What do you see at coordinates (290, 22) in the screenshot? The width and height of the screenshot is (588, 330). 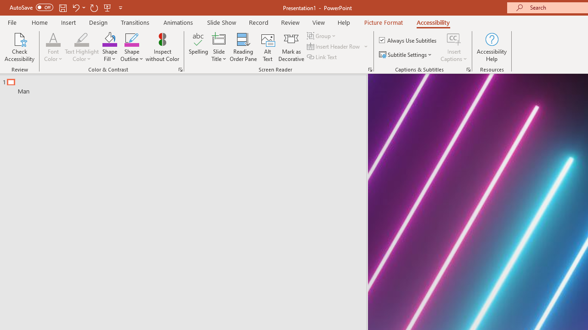 I see `Review` at bounding box center [290, 22].